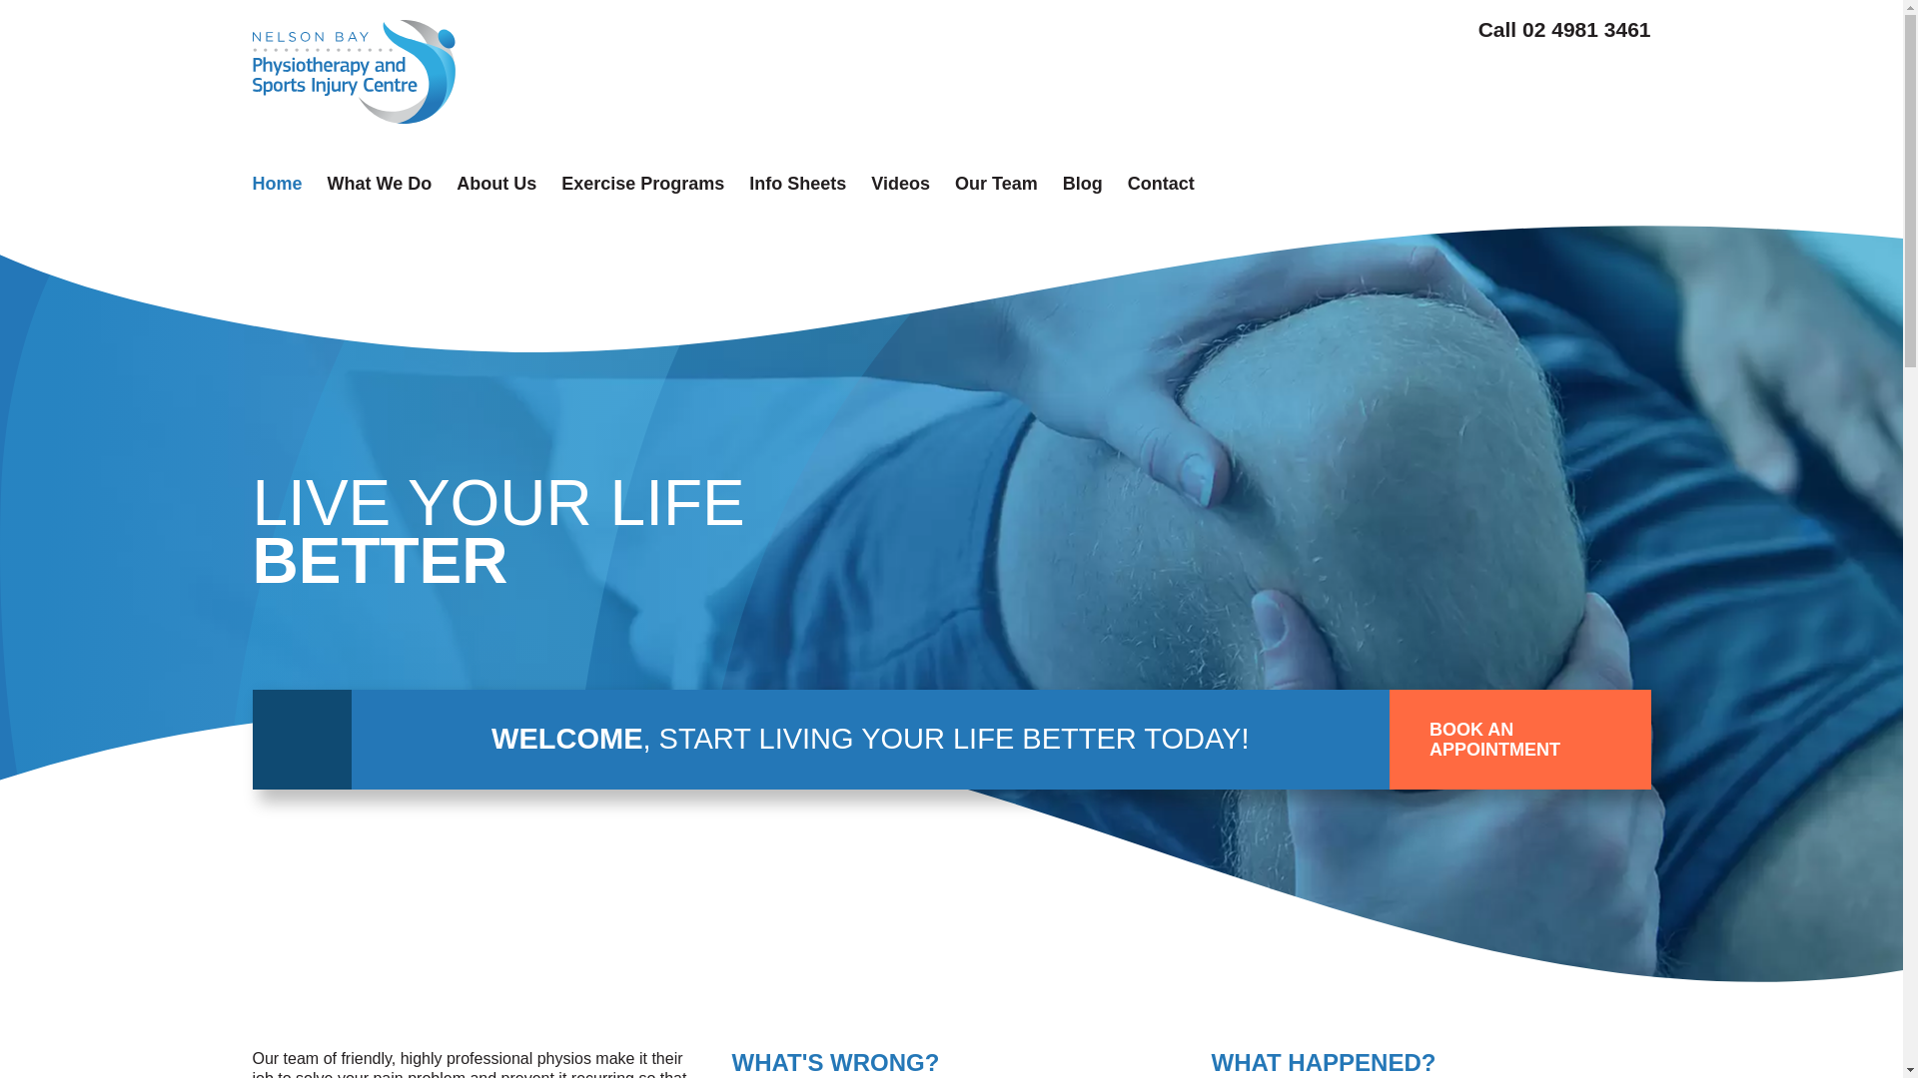 This screenshot has width=1918, height=1078. I want to click on Exercise Programs, so click(643, 184).